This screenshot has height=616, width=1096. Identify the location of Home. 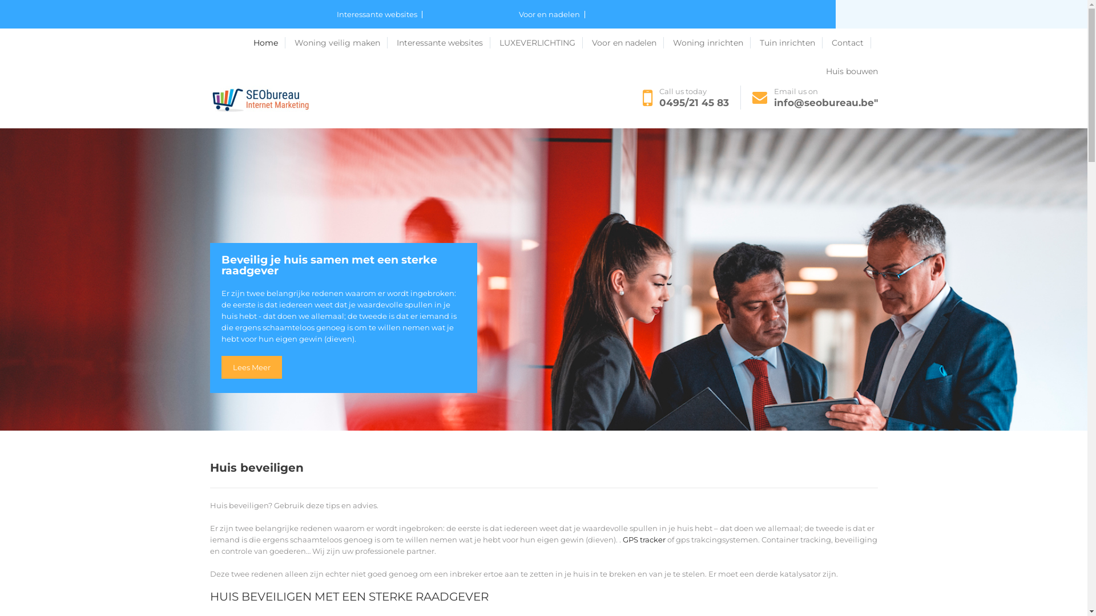
(269, 43).